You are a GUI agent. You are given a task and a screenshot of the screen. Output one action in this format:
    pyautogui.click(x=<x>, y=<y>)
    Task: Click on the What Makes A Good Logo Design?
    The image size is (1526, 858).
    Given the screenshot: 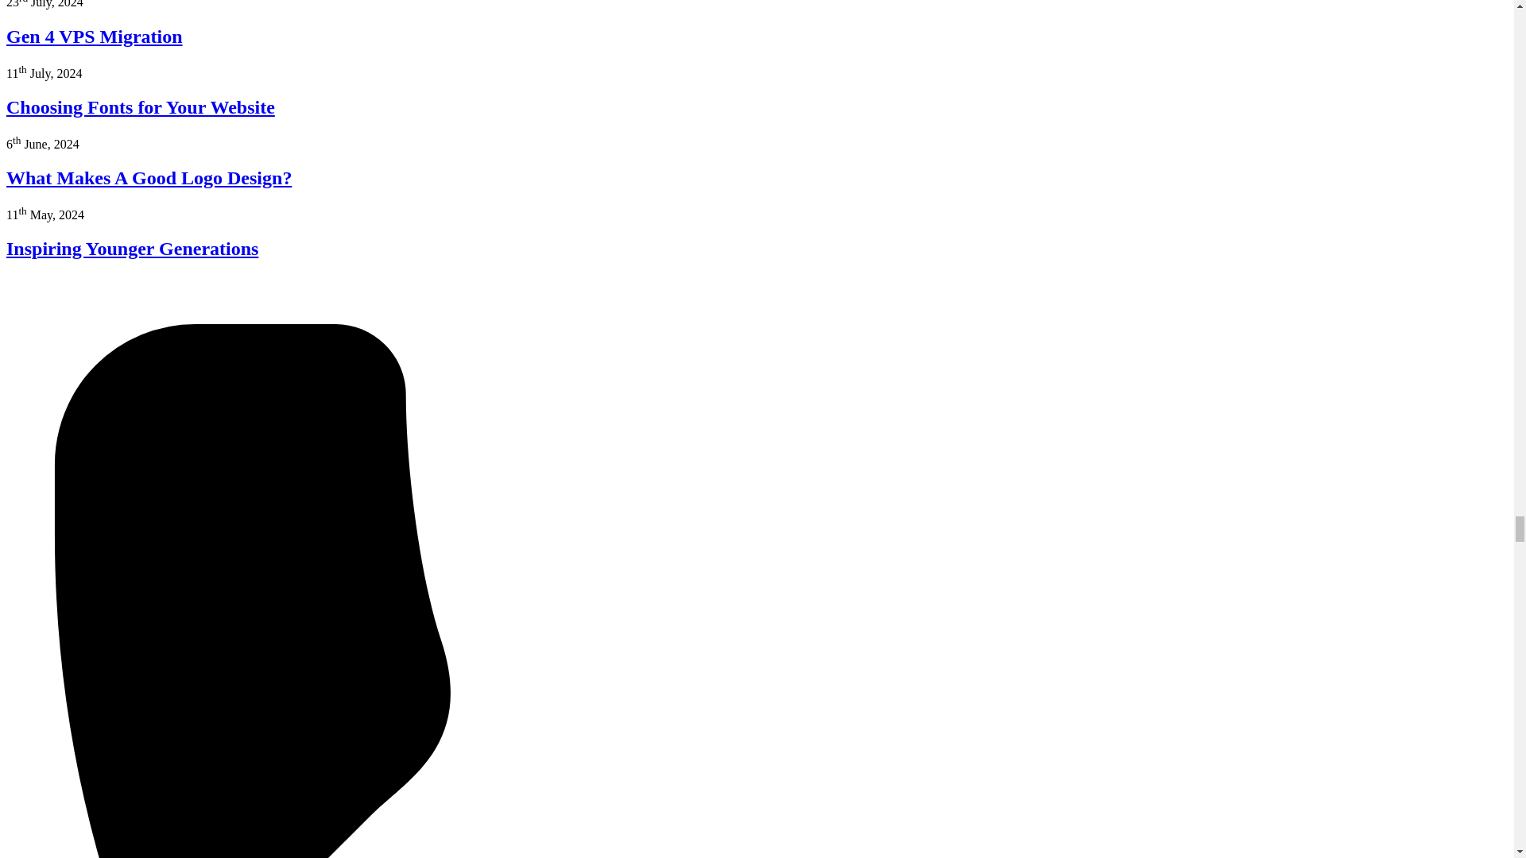 What is the action you would take?
    pyautogui.click(x=148, y=177)
    